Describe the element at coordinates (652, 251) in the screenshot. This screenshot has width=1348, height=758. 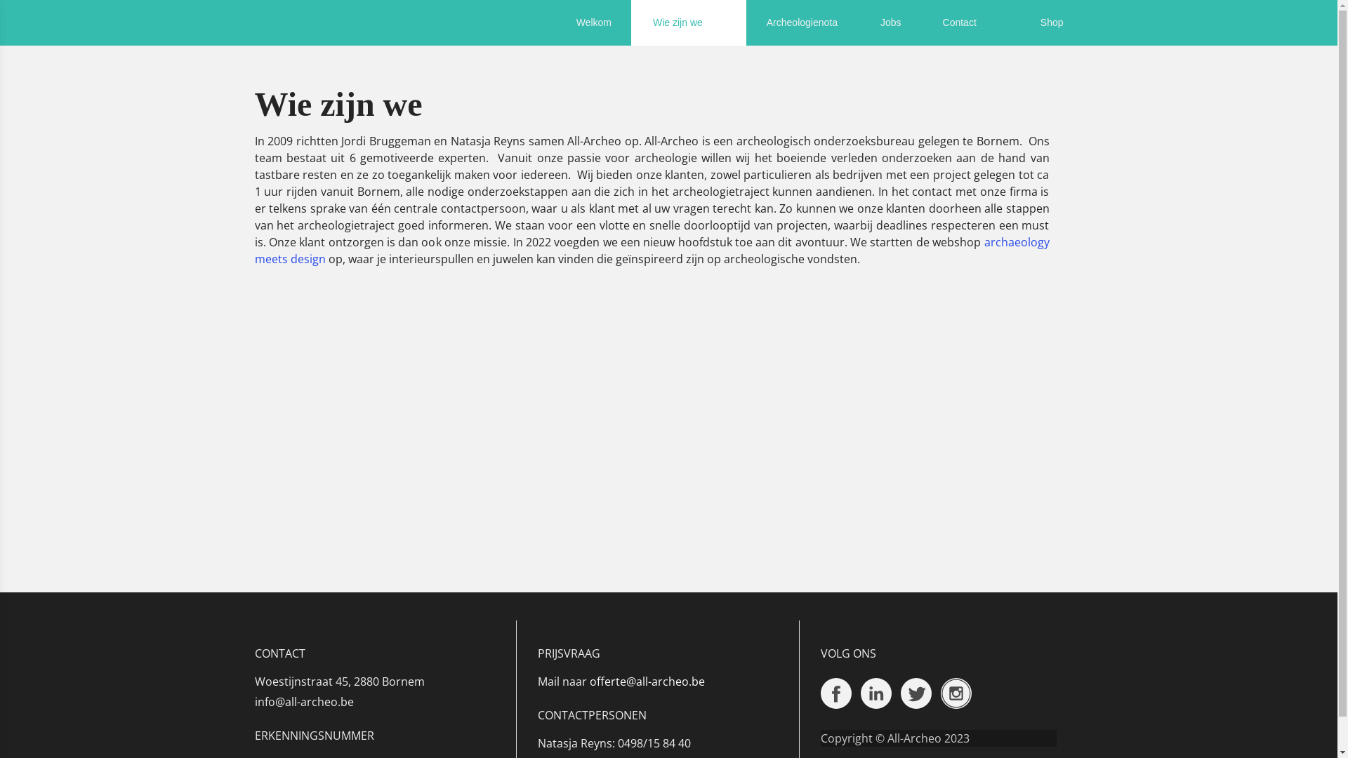
I see `archaeology meets design` at that location.